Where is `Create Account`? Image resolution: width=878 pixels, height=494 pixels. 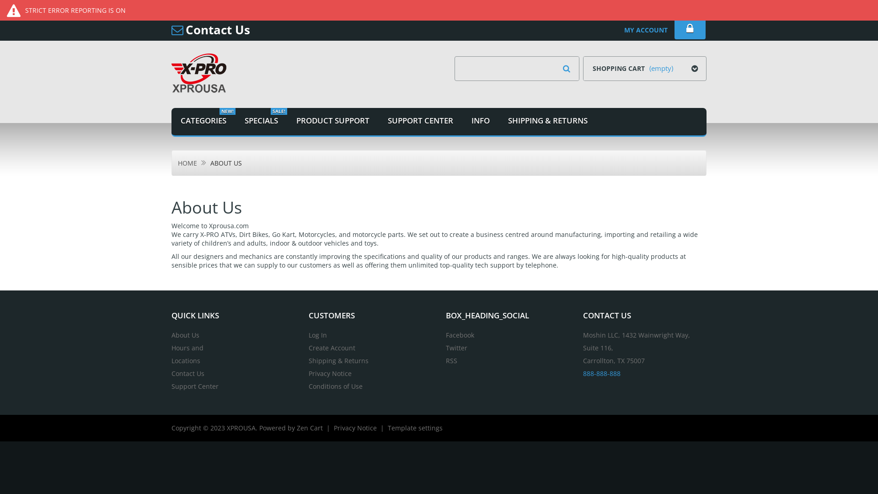 Create Account is located at coordinates (332, 348).